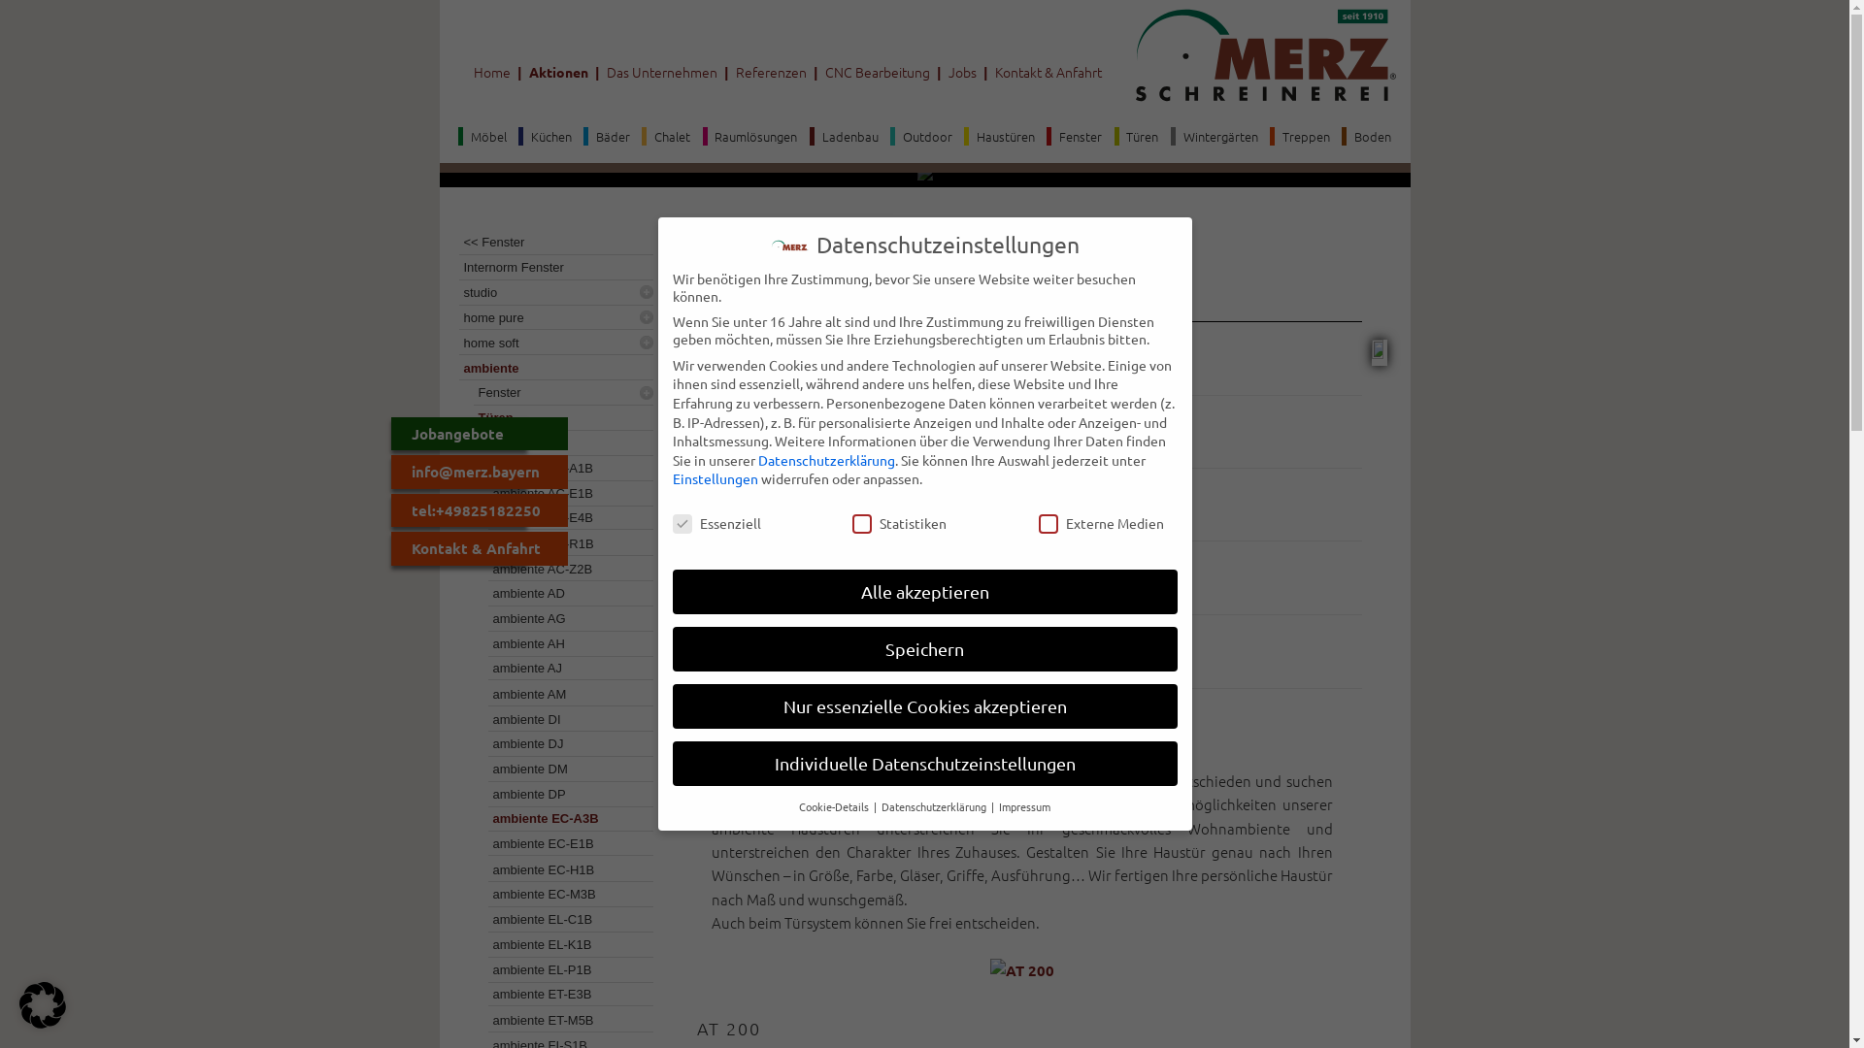  I want to click on Zum Inhalt wechseln, so click(439, 116).